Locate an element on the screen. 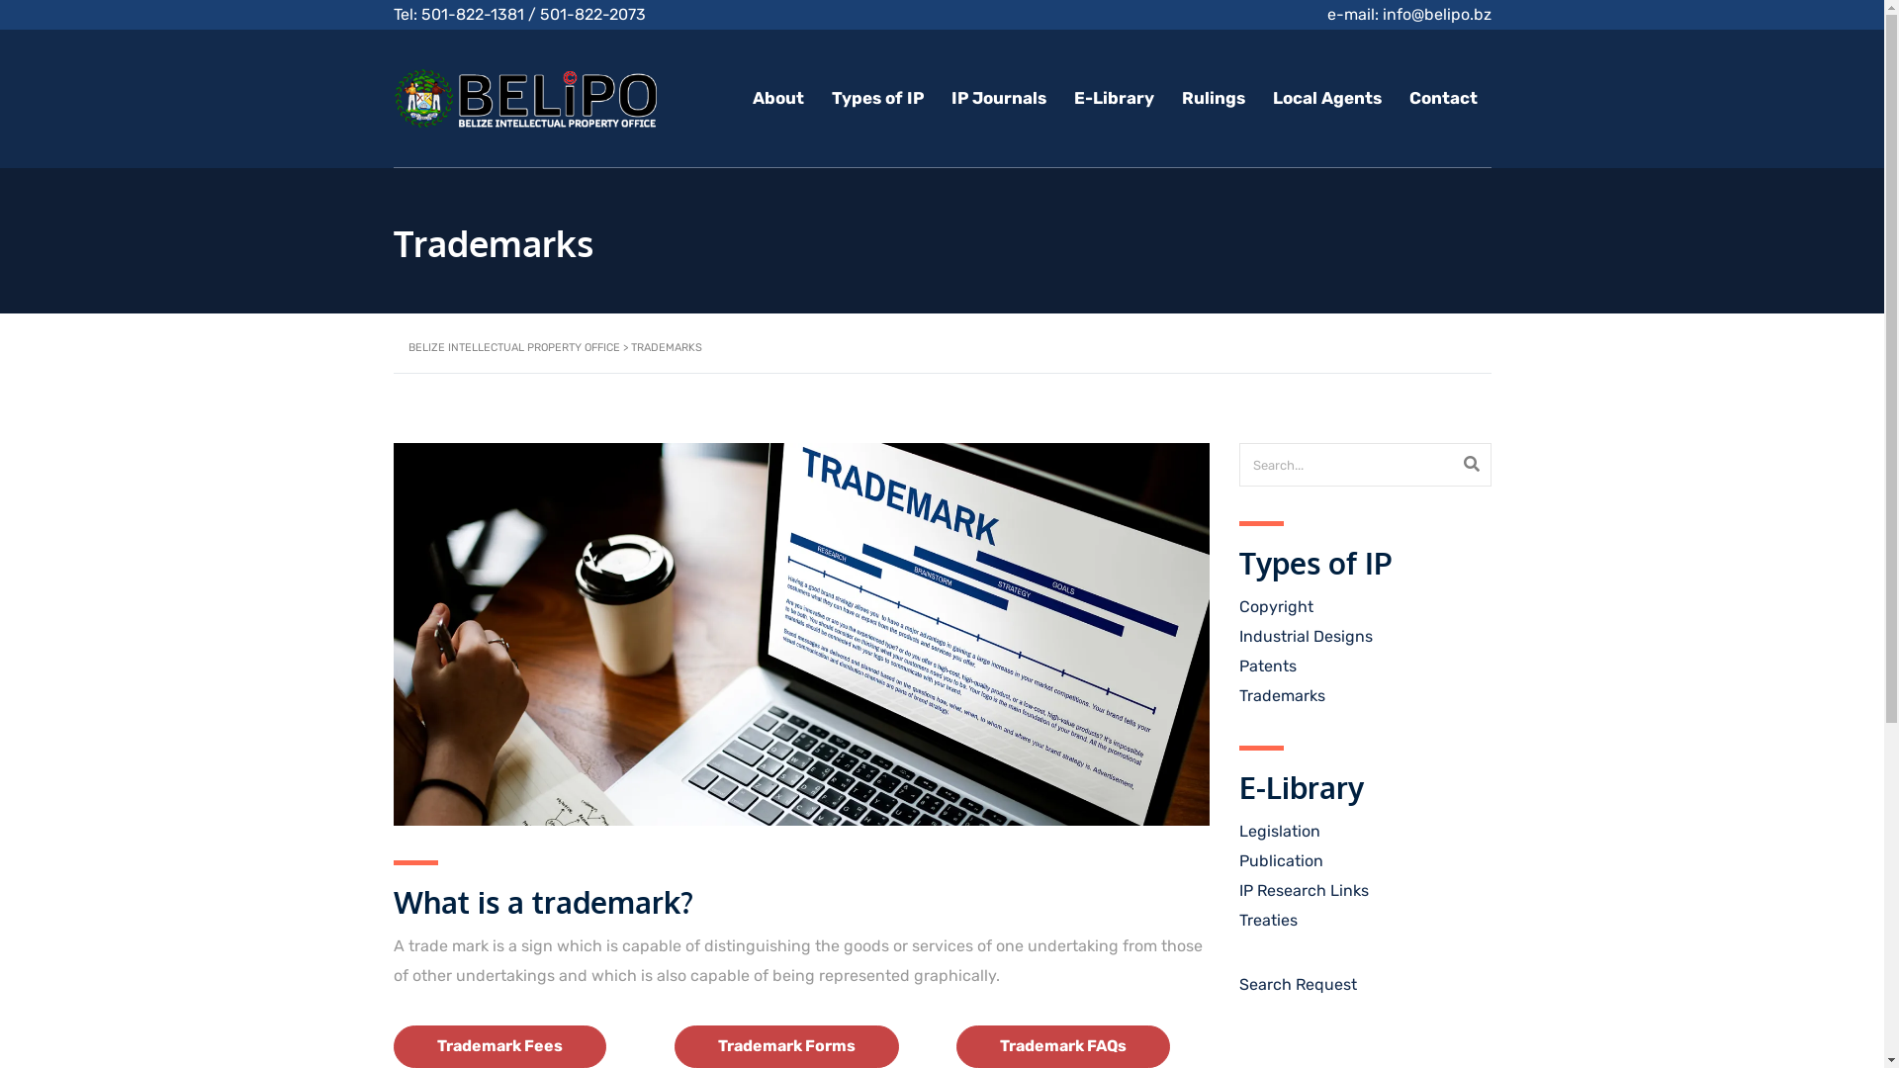 The width and height of the screenshot is (1899, 1068). Copyright is located at coordinates (1276, 607).